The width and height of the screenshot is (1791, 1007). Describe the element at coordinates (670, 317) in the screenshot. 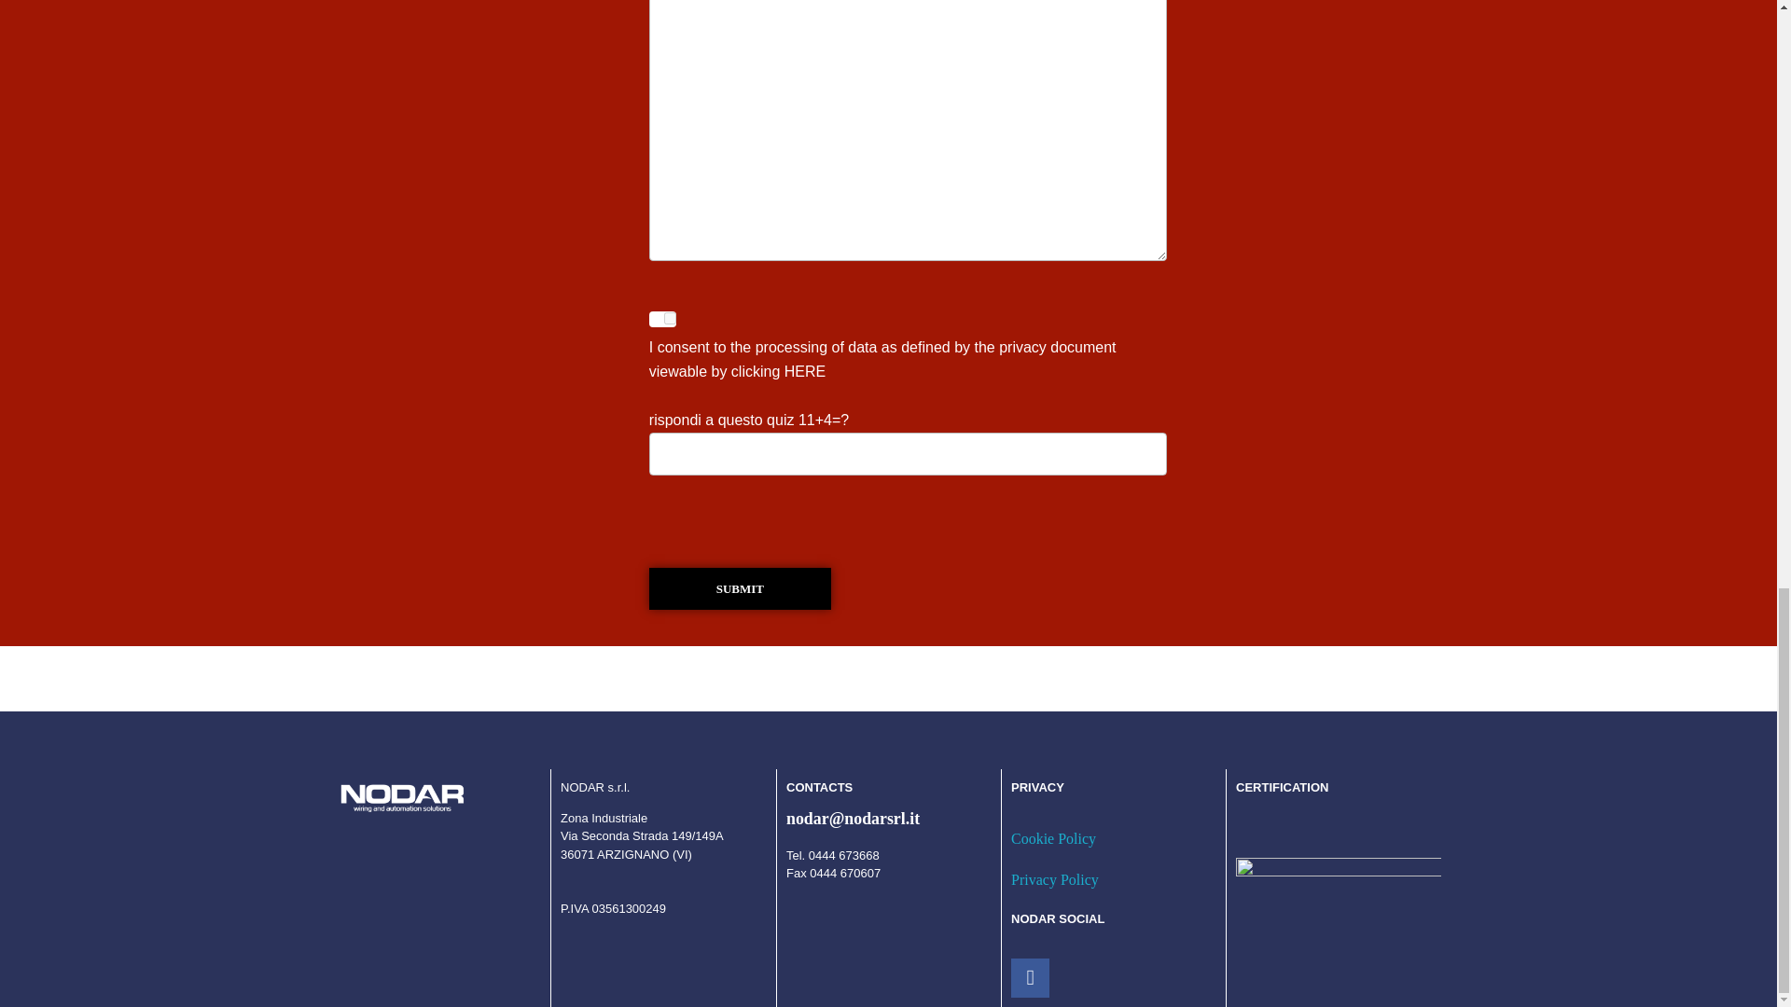

I see `1` at that location.